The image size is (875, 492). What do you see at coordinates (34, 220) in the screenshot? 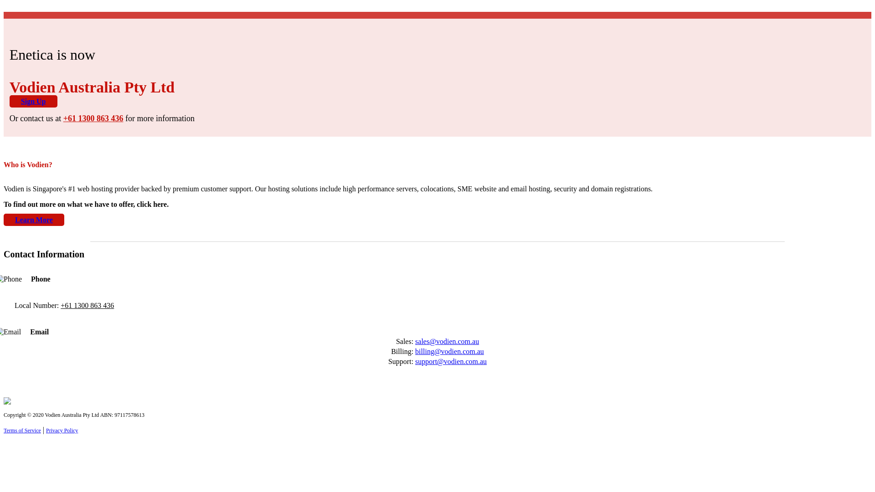
I see `Learn More` at bounding box center [34, 220].